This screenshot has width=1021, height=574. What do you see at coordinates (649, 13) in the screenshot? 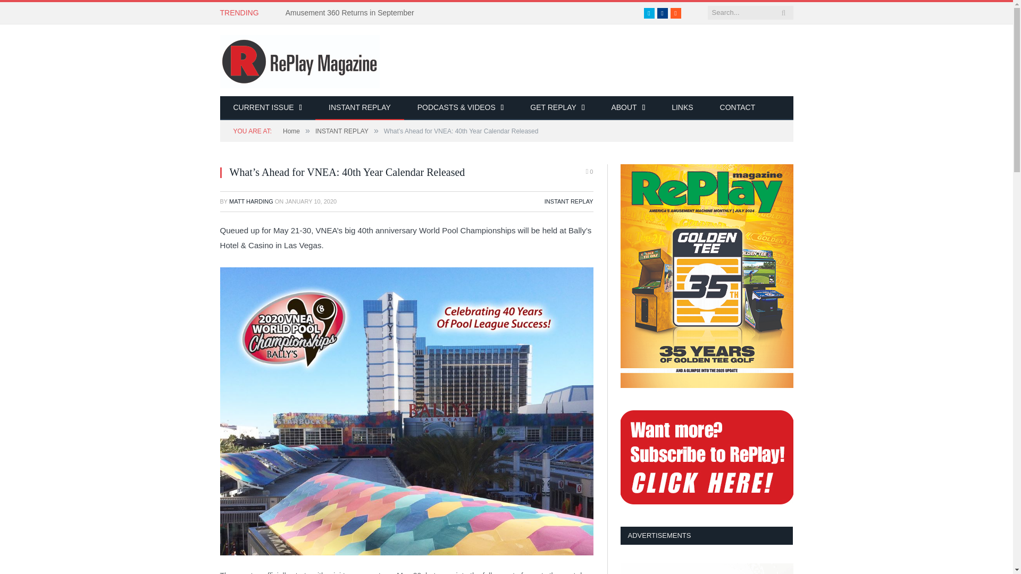
I see `Twitter` at bounding box center [649, 13].